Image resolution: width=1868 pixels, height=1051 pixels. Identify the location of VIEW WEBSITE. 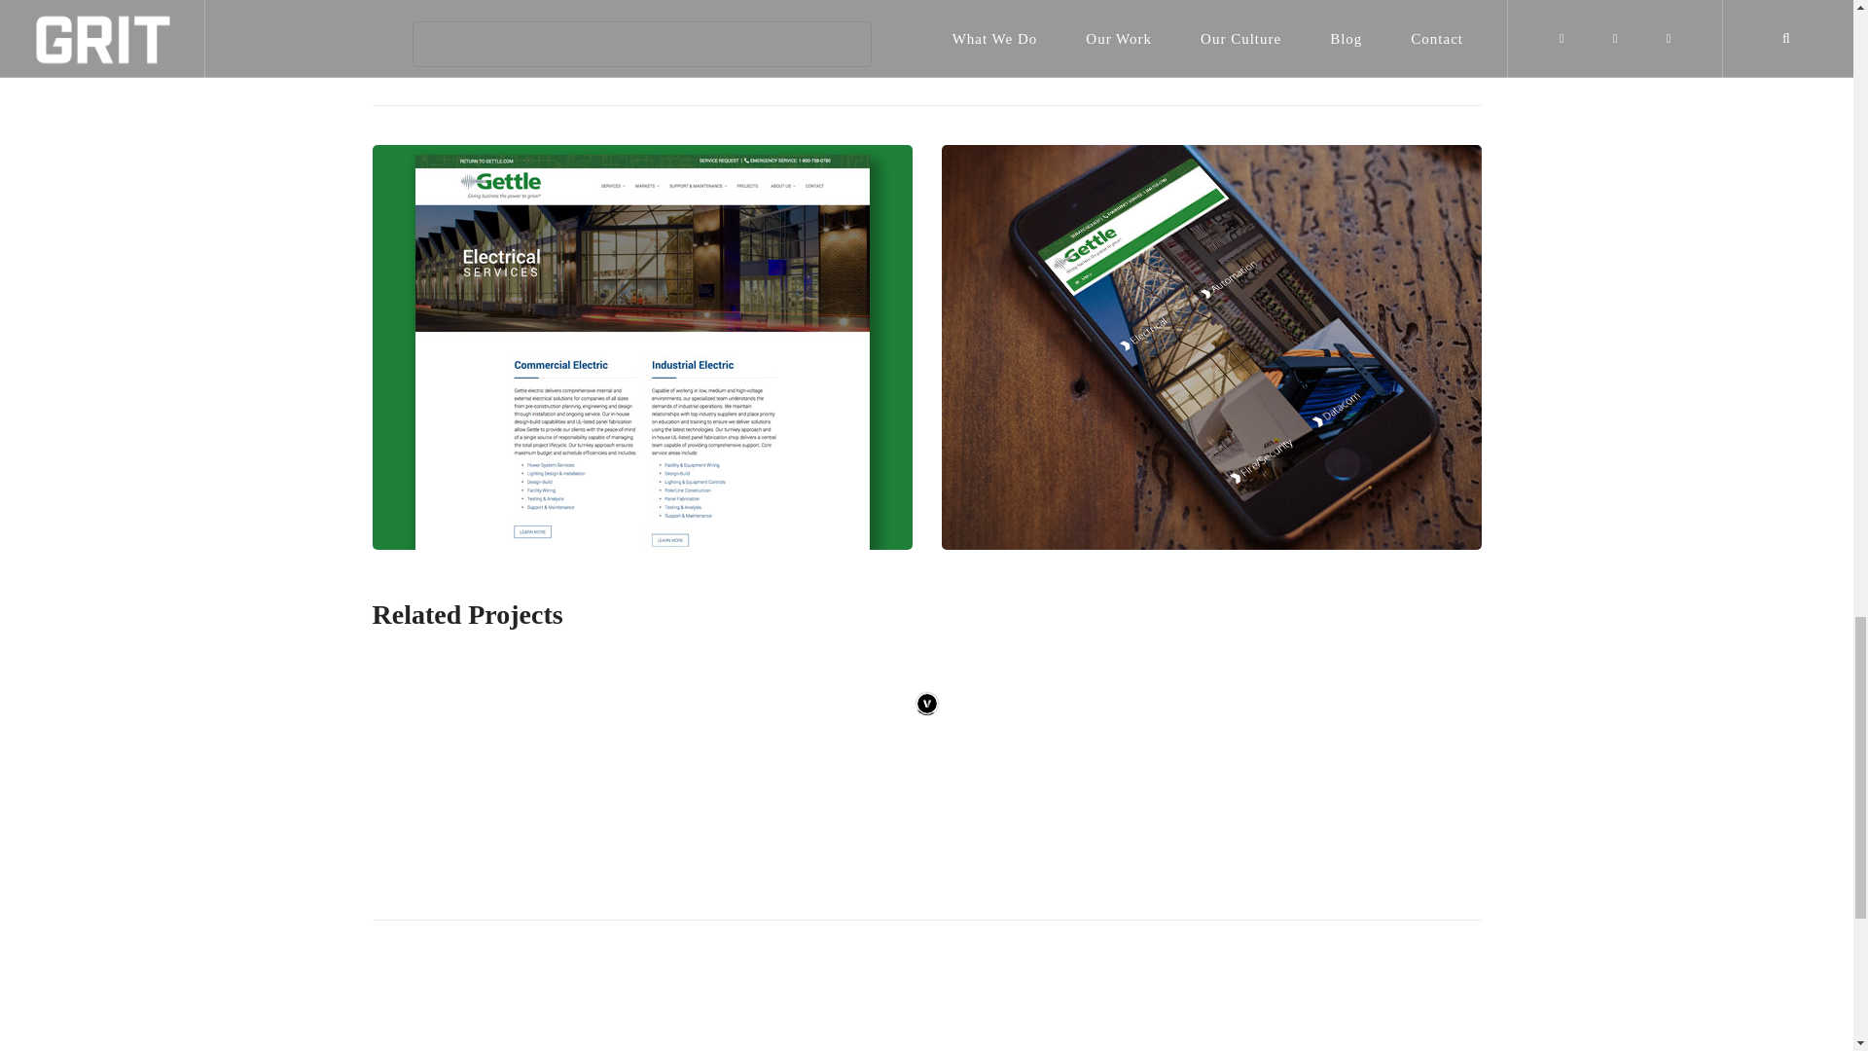
(642, 44).